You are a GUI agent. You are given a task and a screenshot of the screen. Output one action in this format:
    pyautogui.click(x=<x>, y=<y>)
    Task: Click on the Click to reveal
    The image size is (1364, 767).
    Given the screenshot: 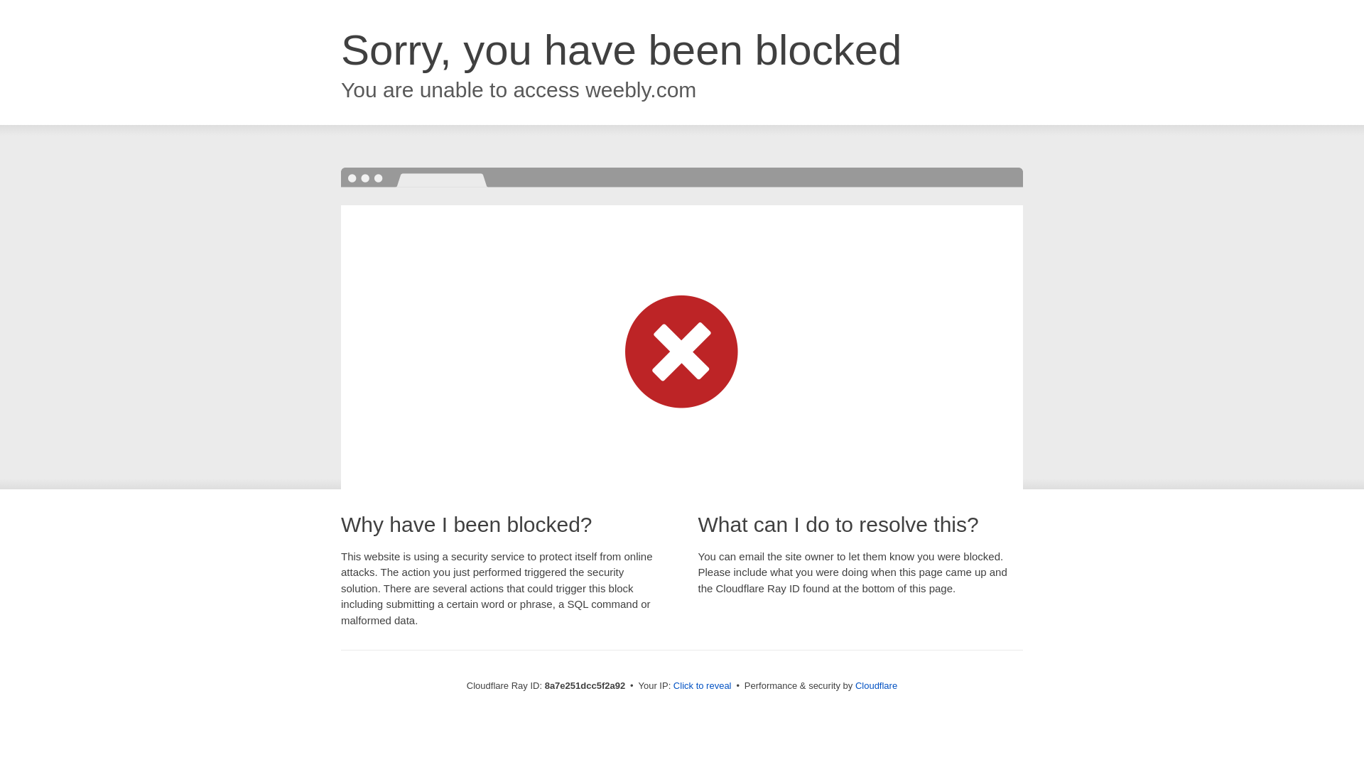 What is the action you would take?
    pyautogui.click(x=702, y=686)
    